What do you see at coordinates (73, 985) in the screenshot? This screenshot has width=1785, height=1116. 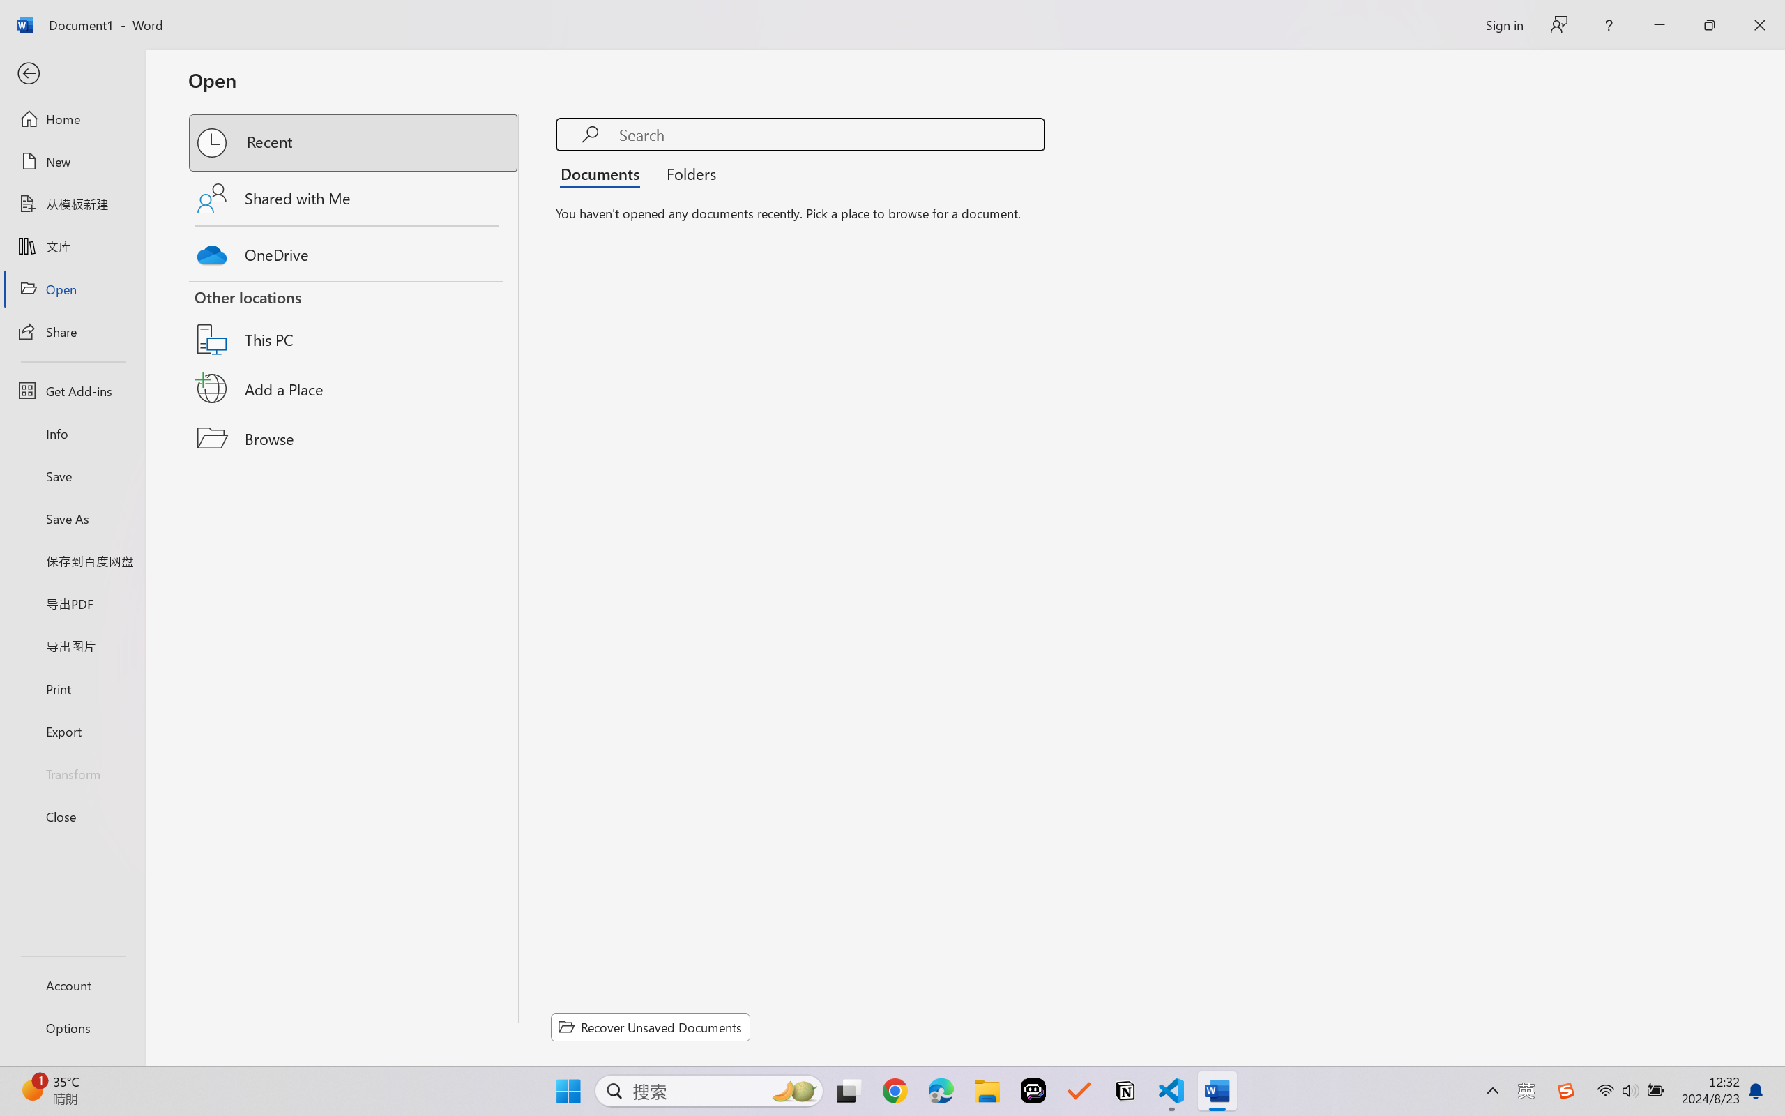 I see `Account` at bounding box center [73, 985].